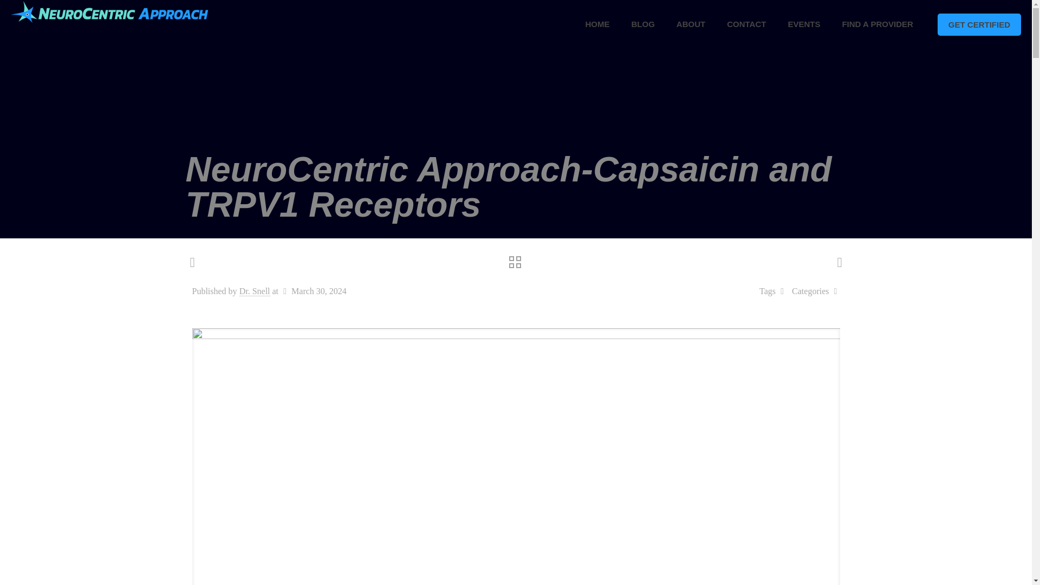 Image resolution: width=1040 pixels, height=585 pixels. What do you see at coordinates (598, 24) in the screenshot?
I see `HOME` at bounding box center [598, 24].